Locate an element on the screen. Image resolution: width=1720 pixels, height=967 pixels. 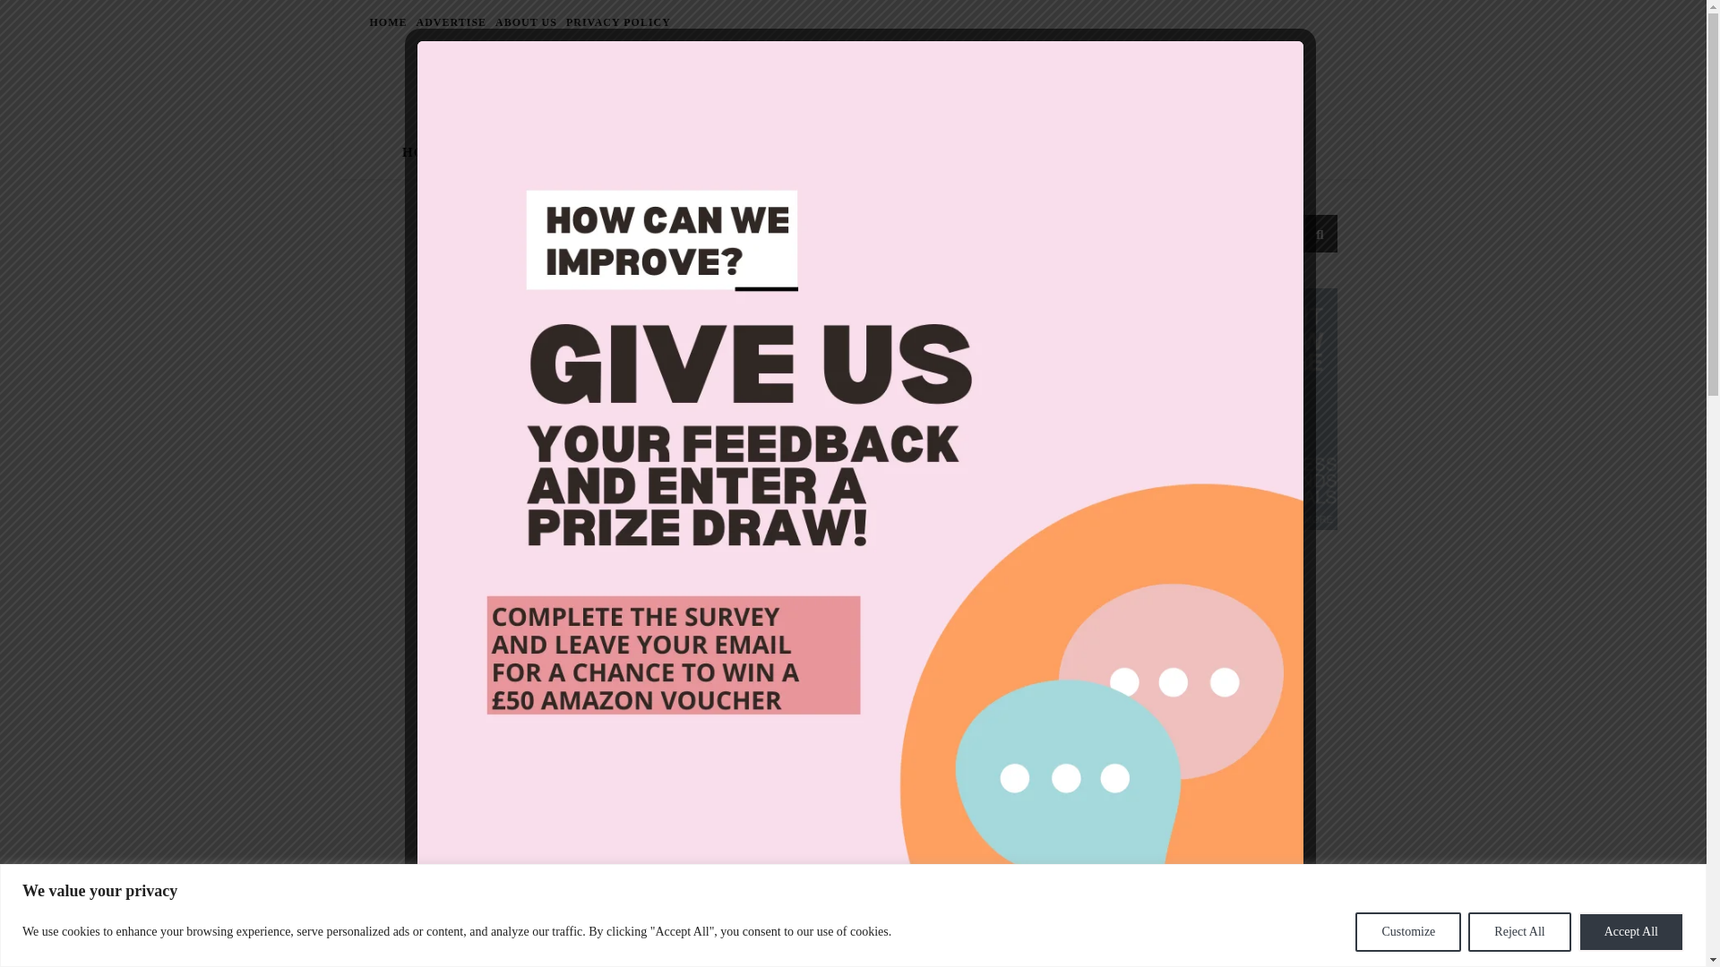
Customize is located at coordinates (1407, 931).